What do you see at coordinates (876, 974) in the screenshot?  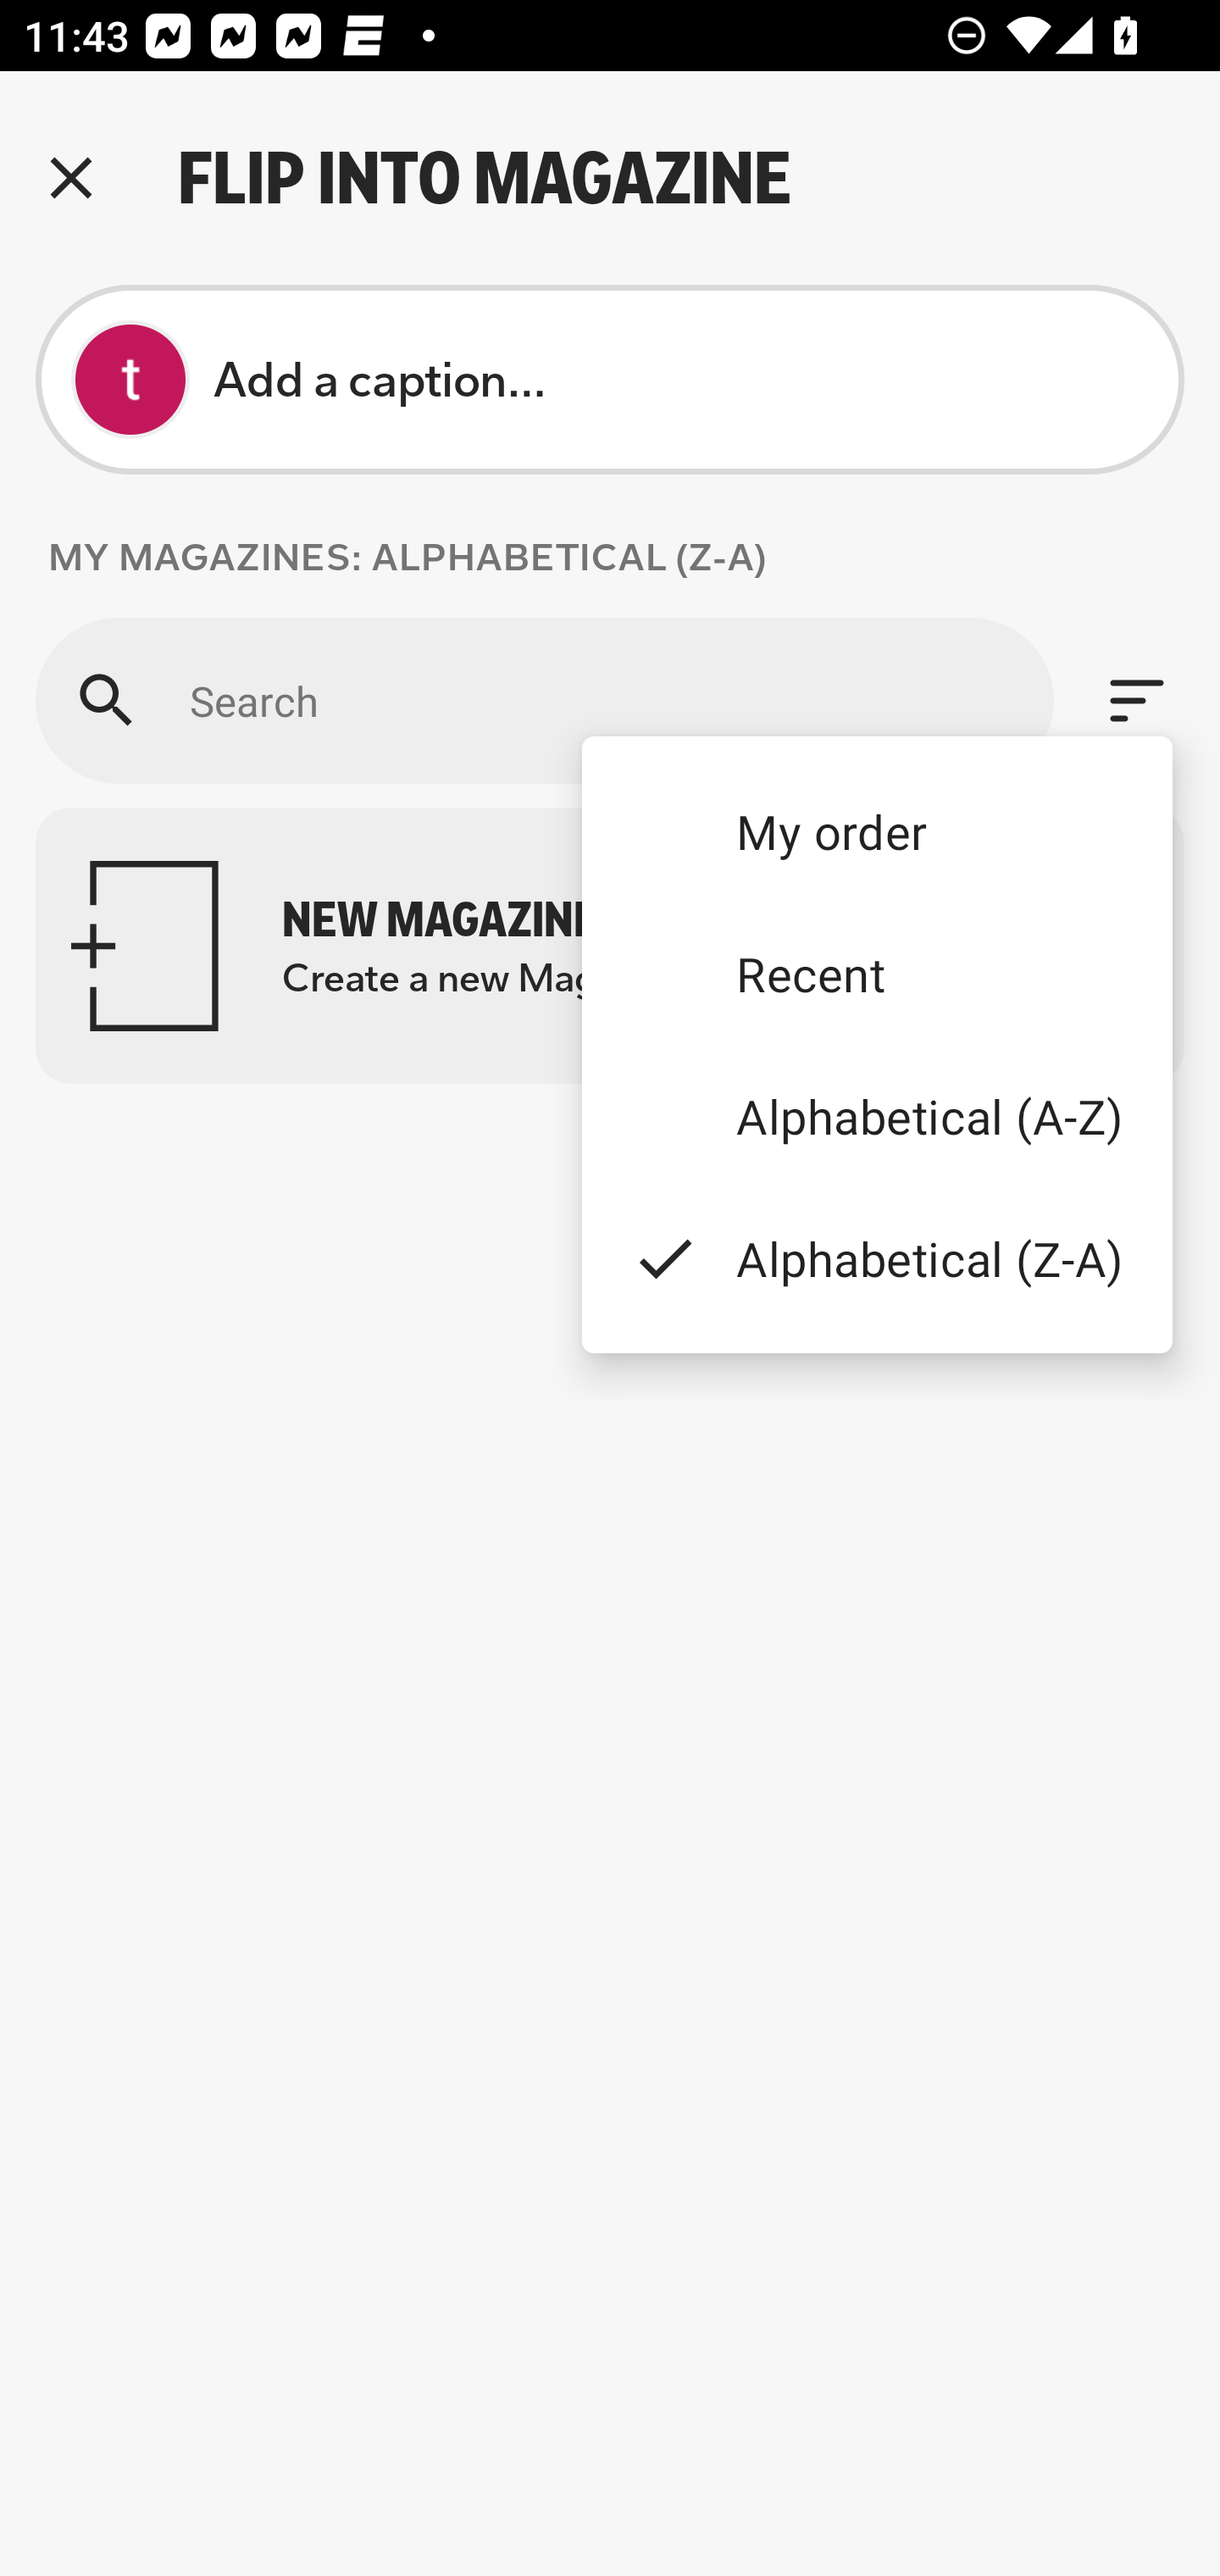 I see `Recent` at bounding box center [876, 974].